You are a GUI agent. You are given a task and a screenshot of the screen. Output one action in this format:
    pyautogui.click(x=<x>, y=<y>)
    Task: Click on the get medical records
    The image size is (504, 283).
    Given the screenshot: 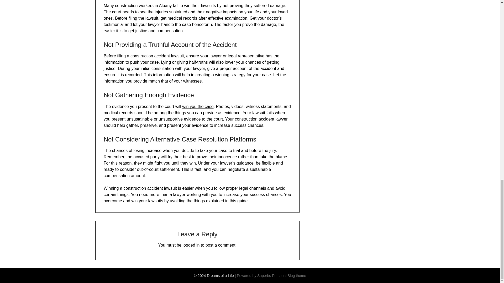 What is the action you would take?
    pyautogui.click(x=179, y=18)
    